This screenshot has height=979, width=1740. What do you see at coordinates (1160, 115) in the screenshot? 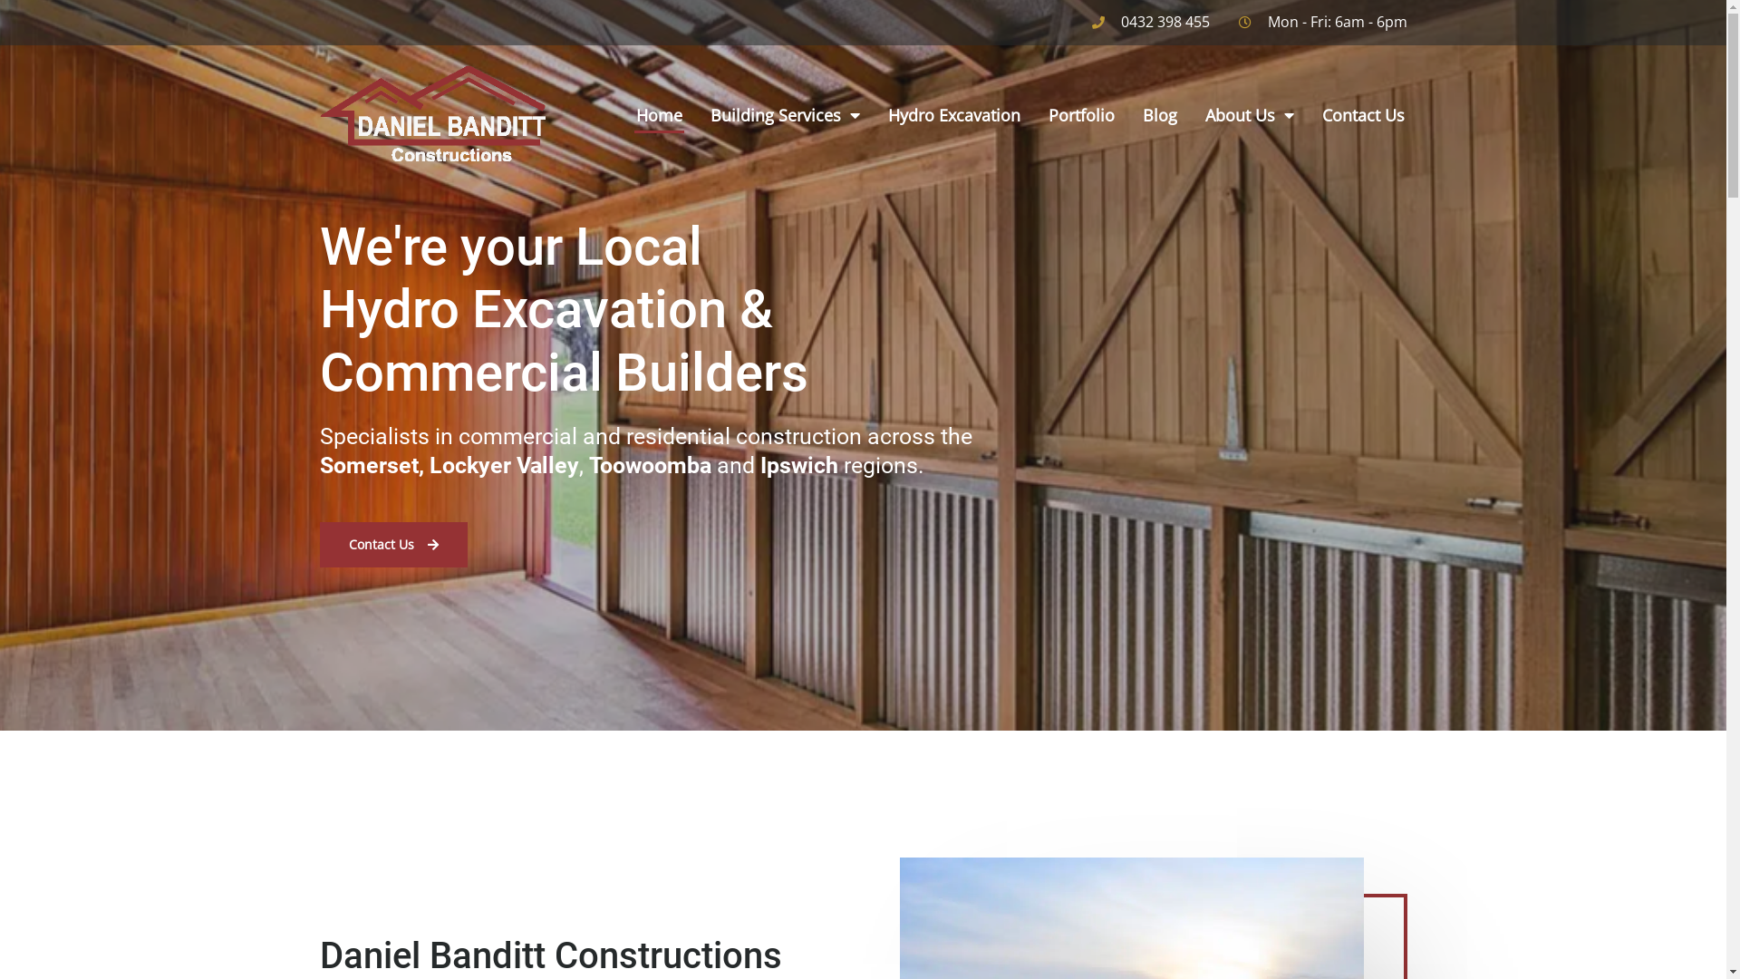
I see `Blog` at bounding box center [1160, 115].